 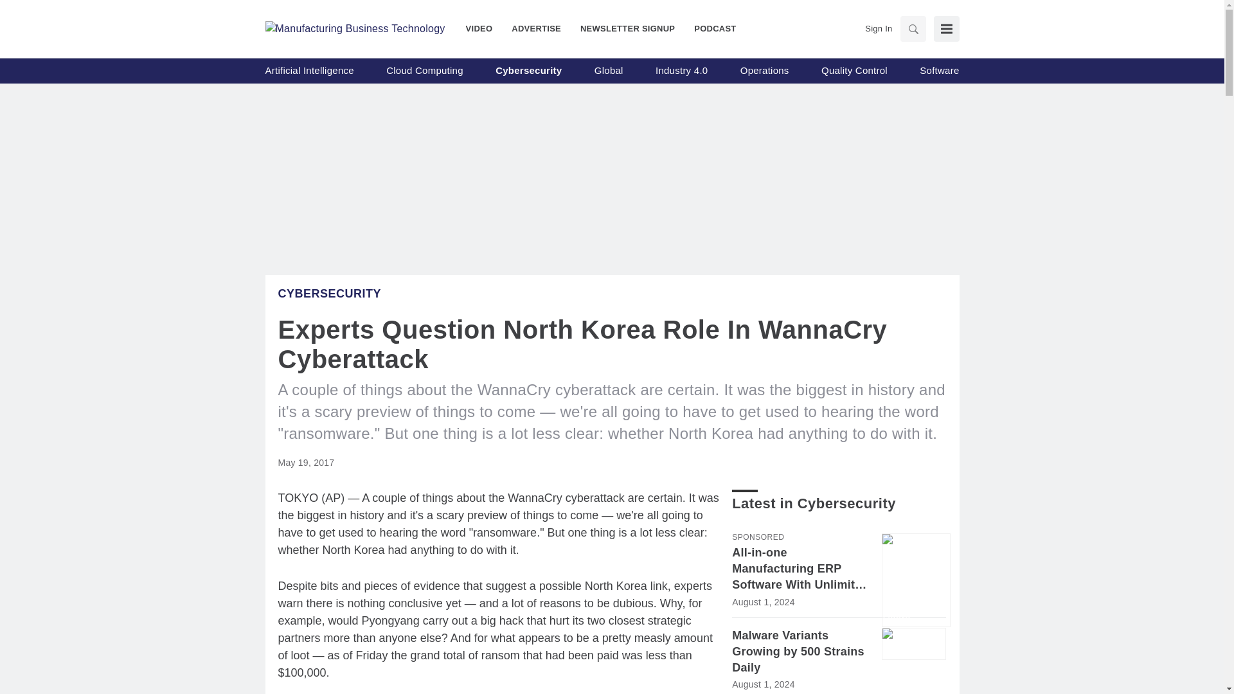 What do you see at coordinates (757, 537) in the screenshot?
I see `Sponsored` at bounding box center [757, 537].